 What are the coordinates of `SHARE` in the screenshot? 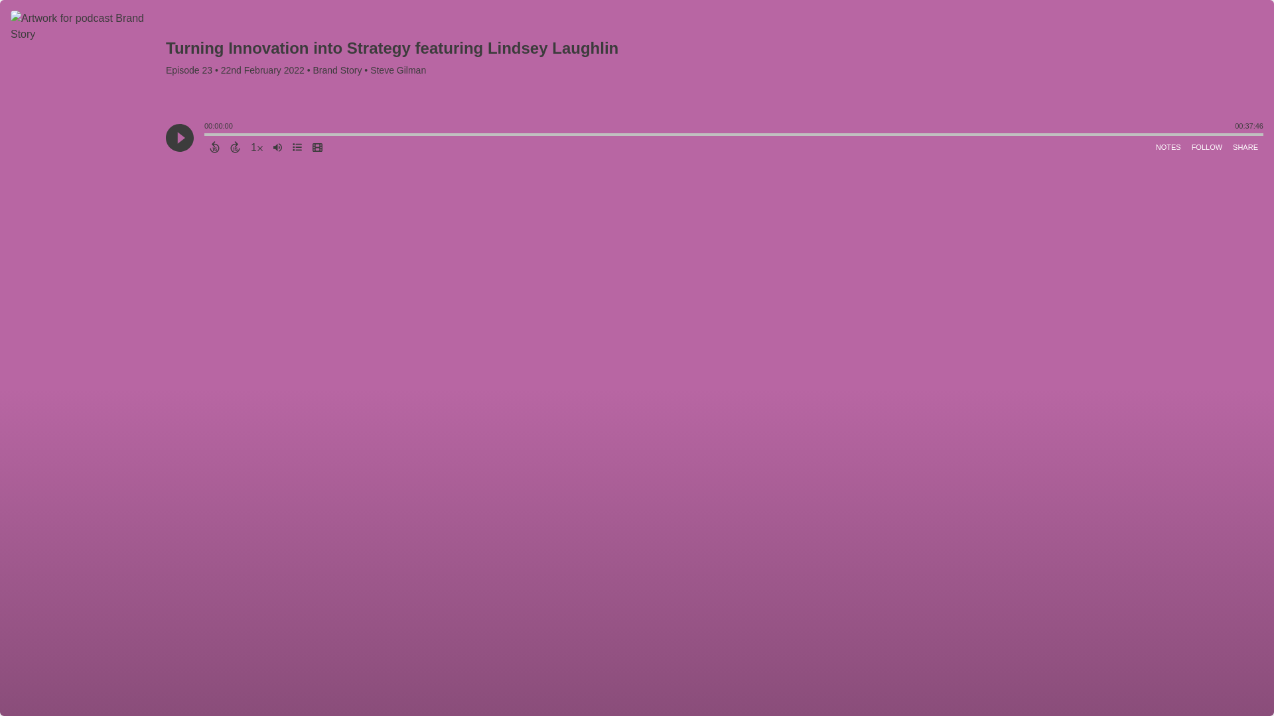 It's located at (1245, 147).